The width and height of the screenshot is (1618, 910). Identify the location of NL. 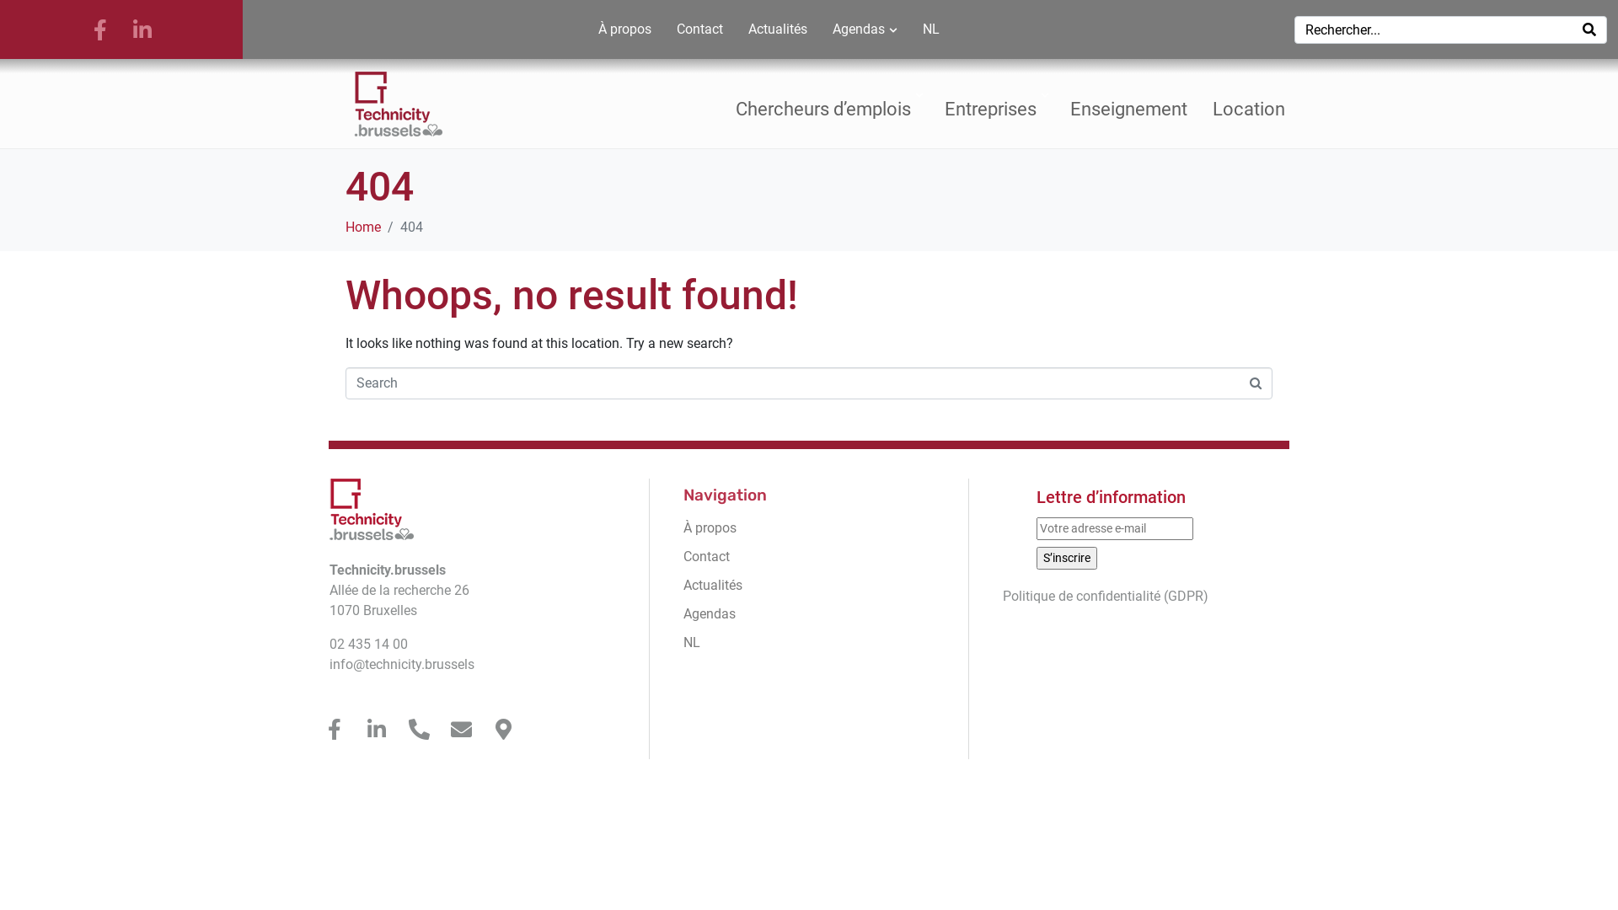
(809, 642).